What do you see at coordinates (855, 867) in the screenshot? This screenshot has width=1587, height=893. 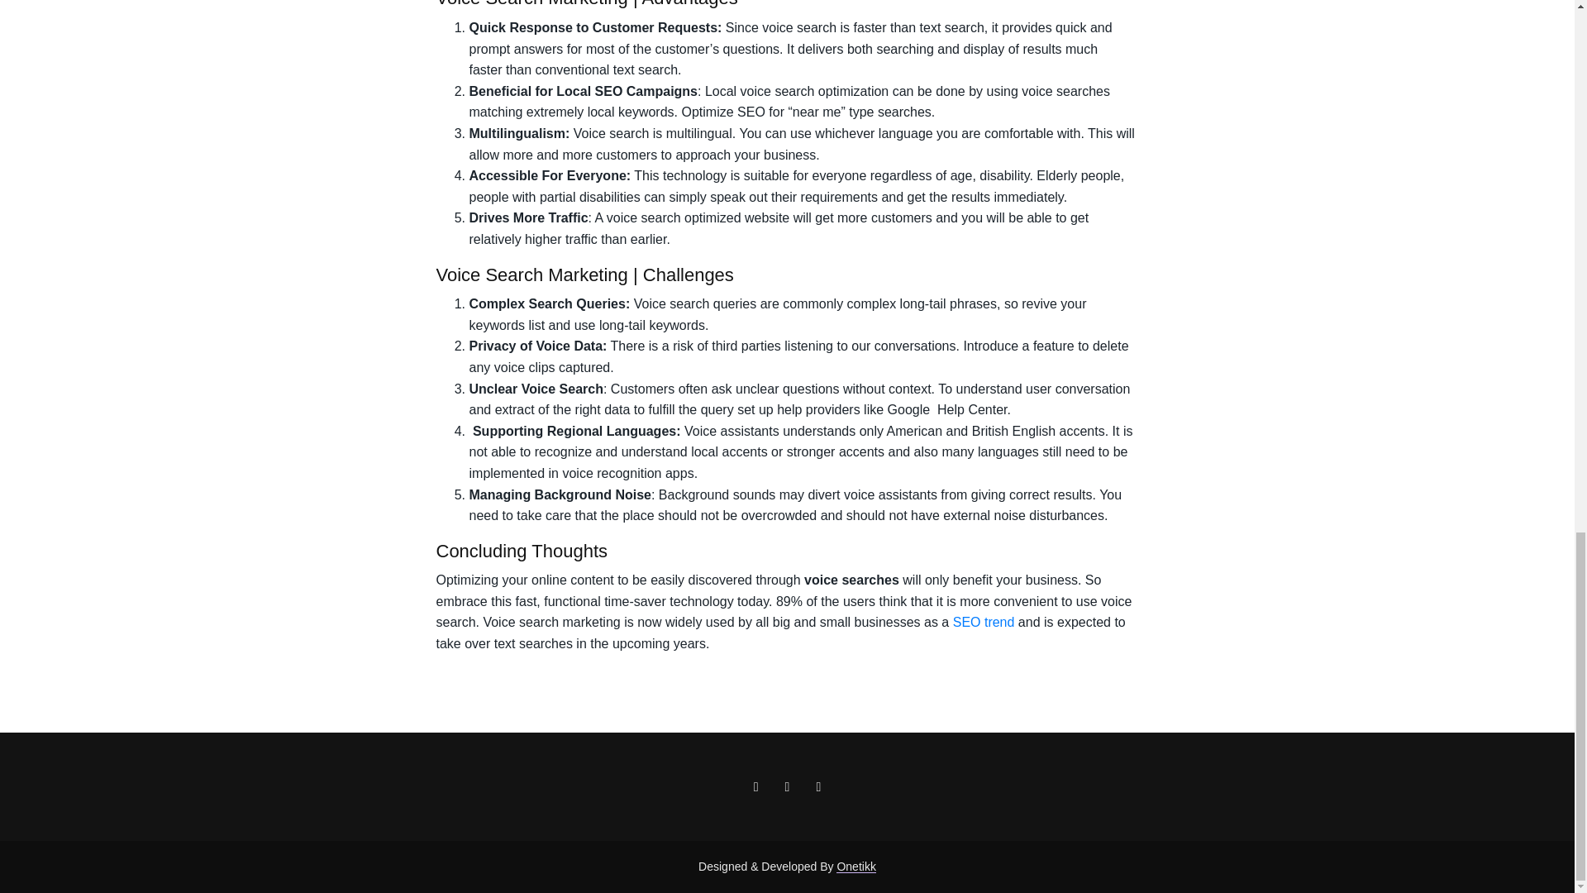 I see `Onetikk` at bounding box center [855, 867].